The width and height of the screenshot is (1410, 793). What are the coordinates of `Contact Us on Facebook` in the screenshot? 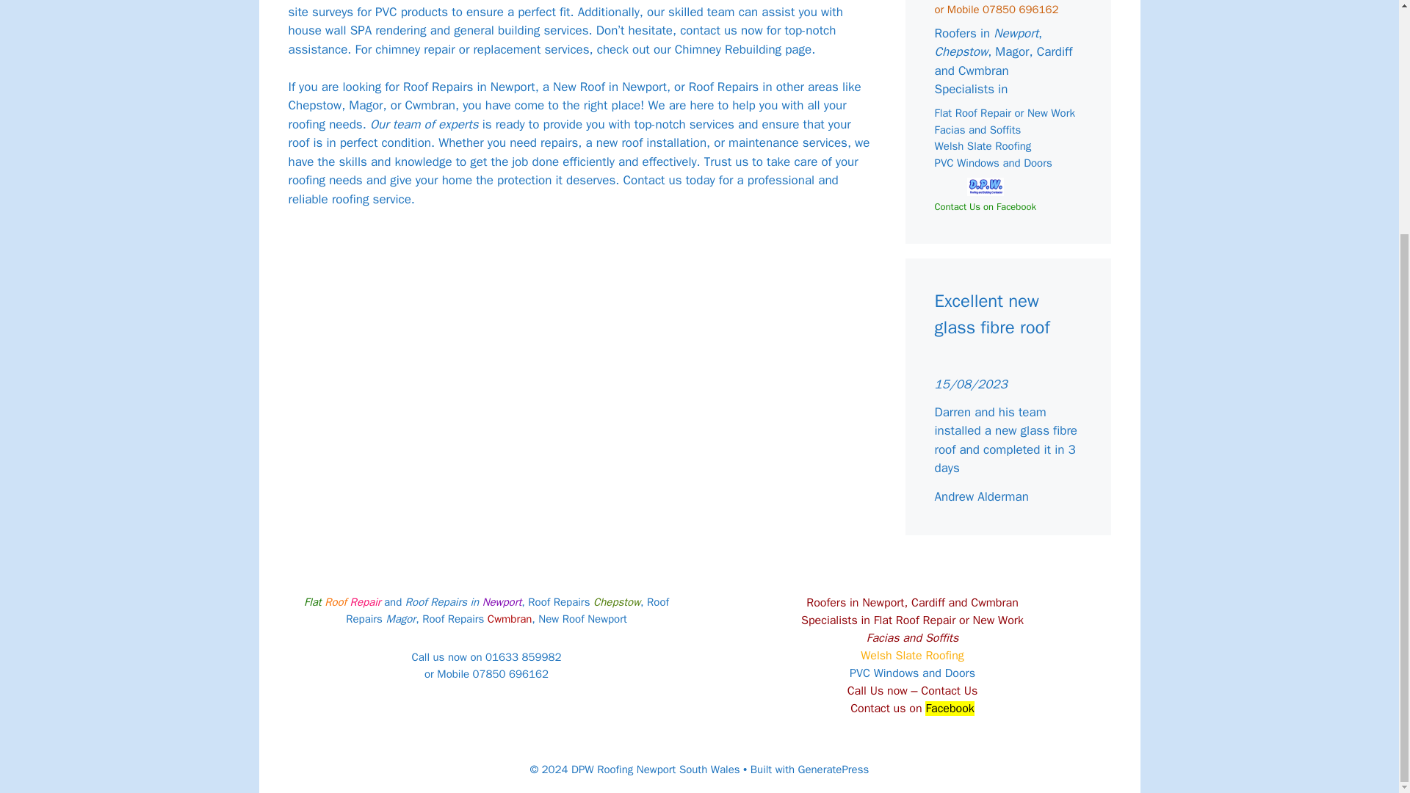 It's located at (984, 207).